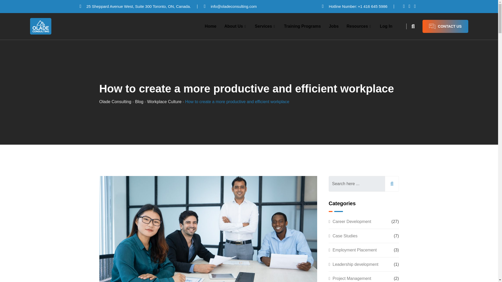 The image size is (502, 282). Describe the element at coordinates (446, 26) in the screenshot. I see `CONTACT US` at that location.